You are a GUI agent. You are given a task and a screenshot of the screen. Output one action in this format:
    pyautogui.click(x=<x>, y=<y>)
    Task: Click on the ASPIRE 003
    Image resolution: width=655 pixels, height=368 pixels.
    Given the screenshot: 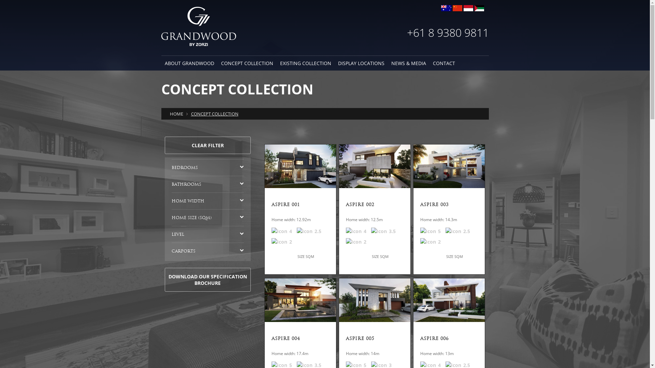 What is the action you would take?
    pyautogui.click(x=449, y=206)
    